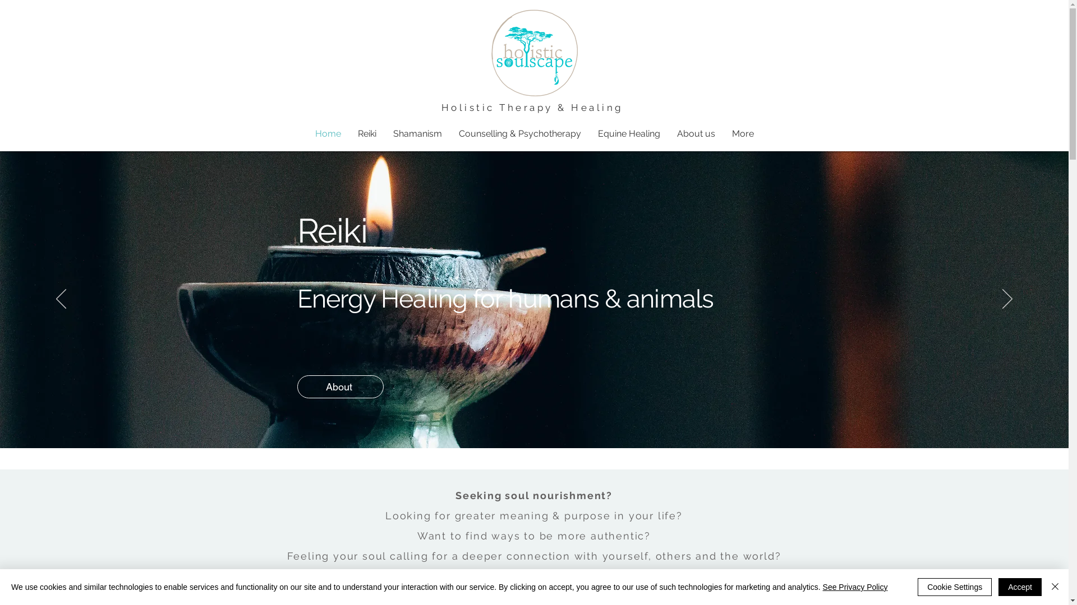 This screenshot has height=605, width=1077. I want to click on About, so click(340, 387).